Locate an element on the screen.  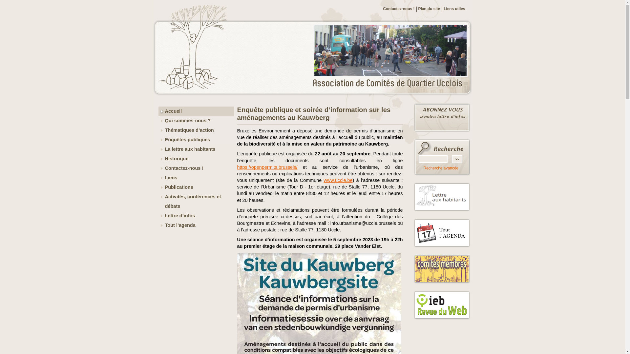
Rechercher is located at coordinates (457, 159).